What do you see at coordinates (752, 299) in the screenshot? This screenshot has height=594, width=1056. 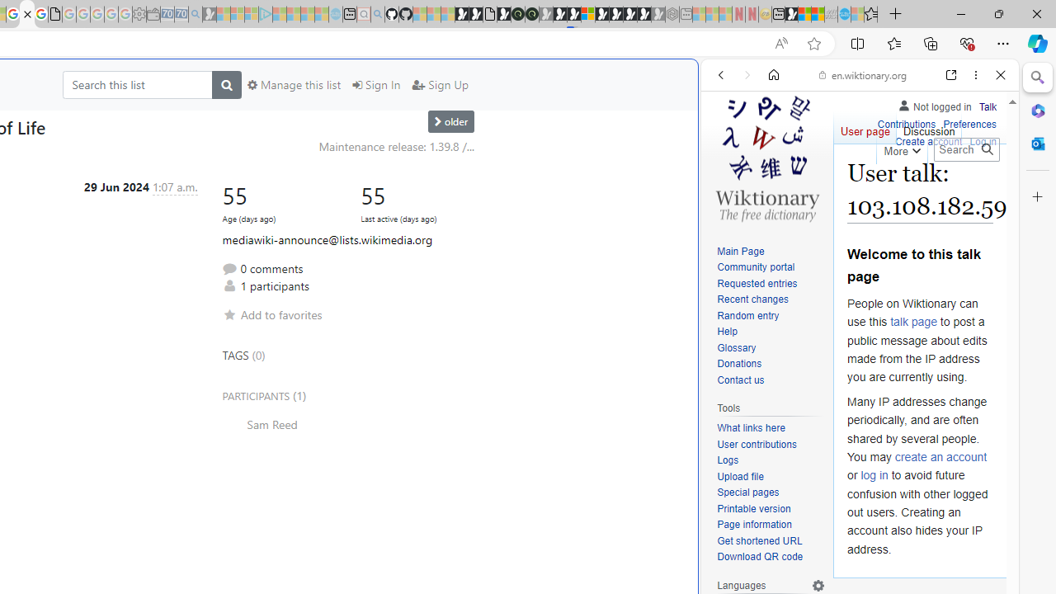 I see `Recent changes` at bounding box center [752, 299].